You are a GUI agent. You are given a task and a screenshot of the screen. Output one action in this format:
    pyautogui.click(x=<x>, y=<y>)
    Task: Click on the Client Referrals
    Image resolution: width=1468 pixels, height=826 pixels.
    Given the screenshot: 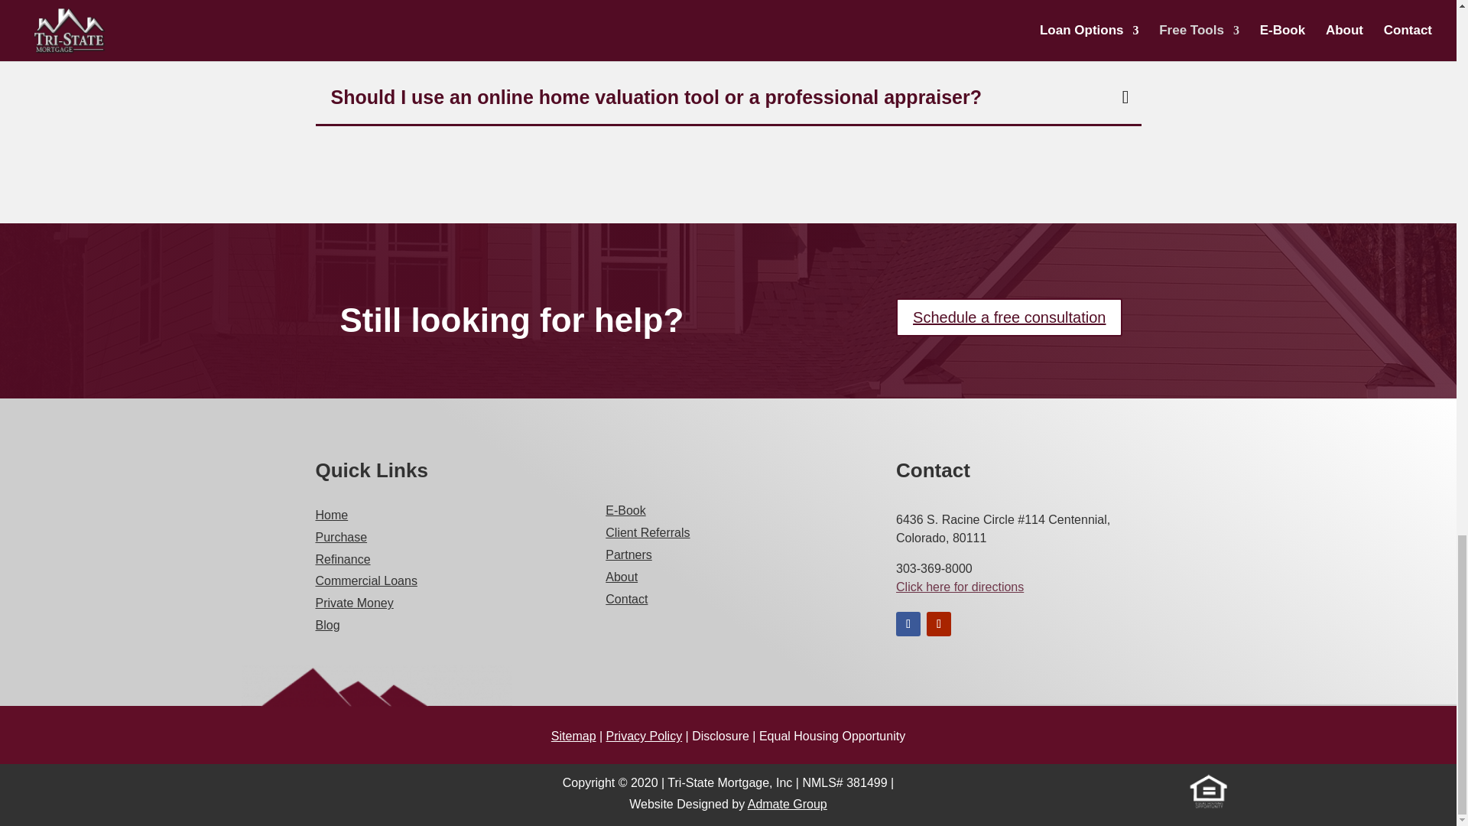 What is the action you would take?
    pyautogui.click(x=647, y=532)
    